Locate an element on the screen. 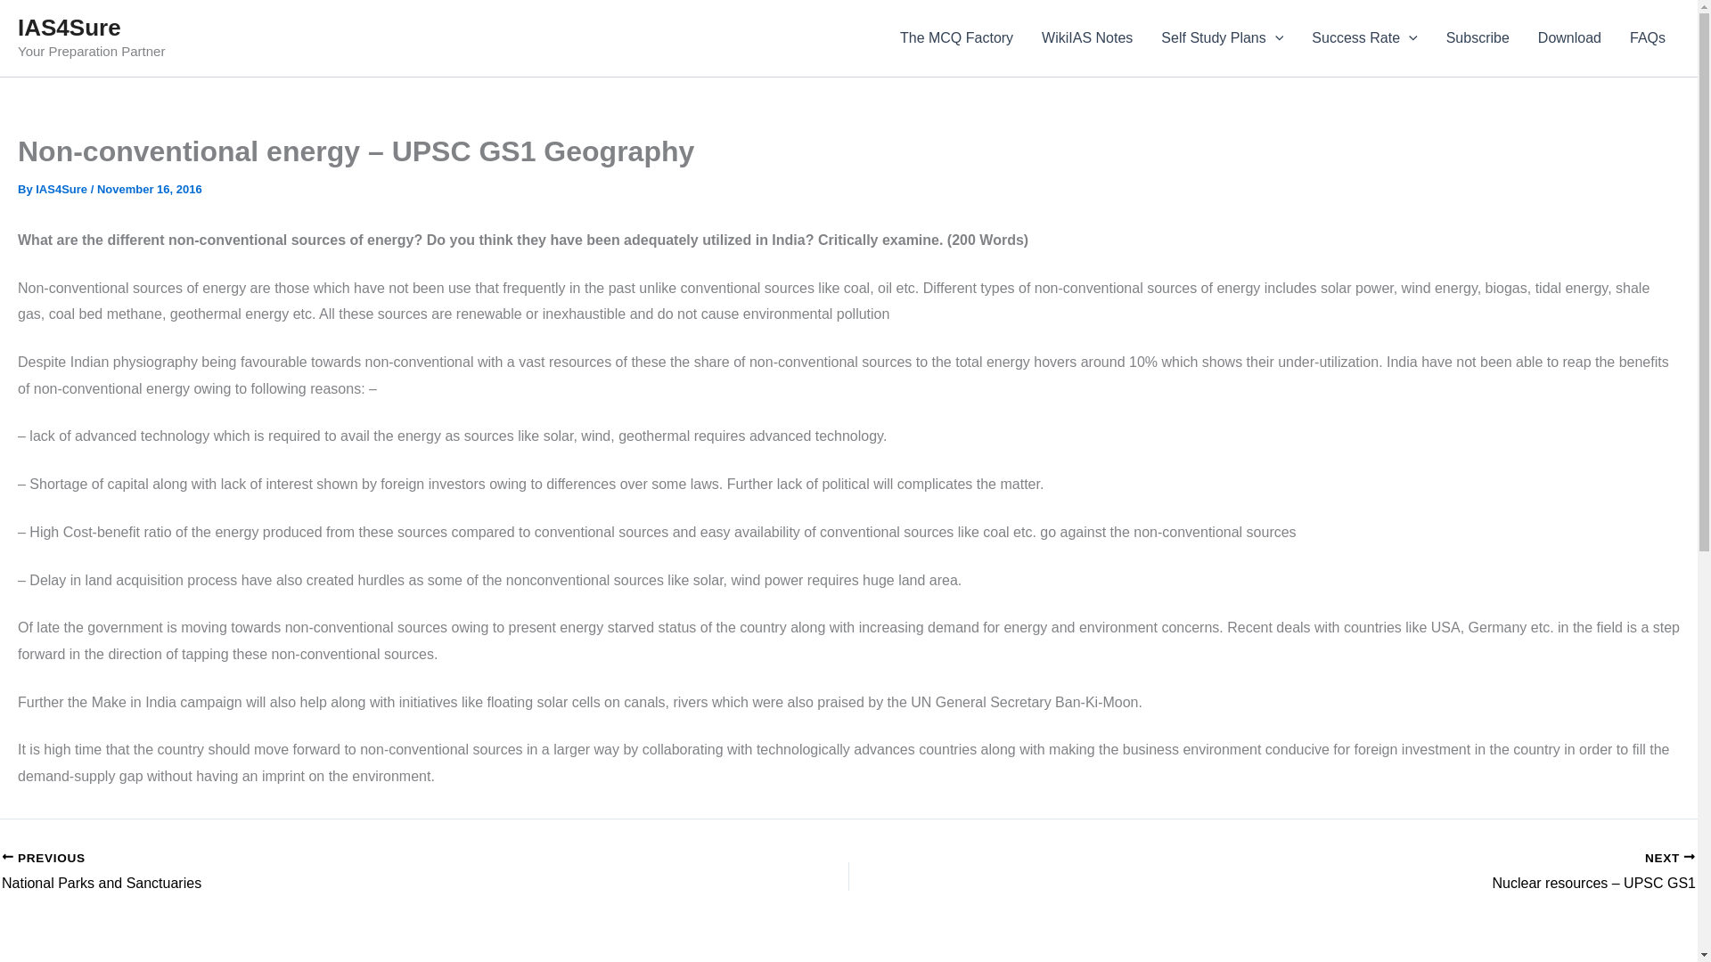  WikiIAS Notes is located at coordinates (1087, 38).